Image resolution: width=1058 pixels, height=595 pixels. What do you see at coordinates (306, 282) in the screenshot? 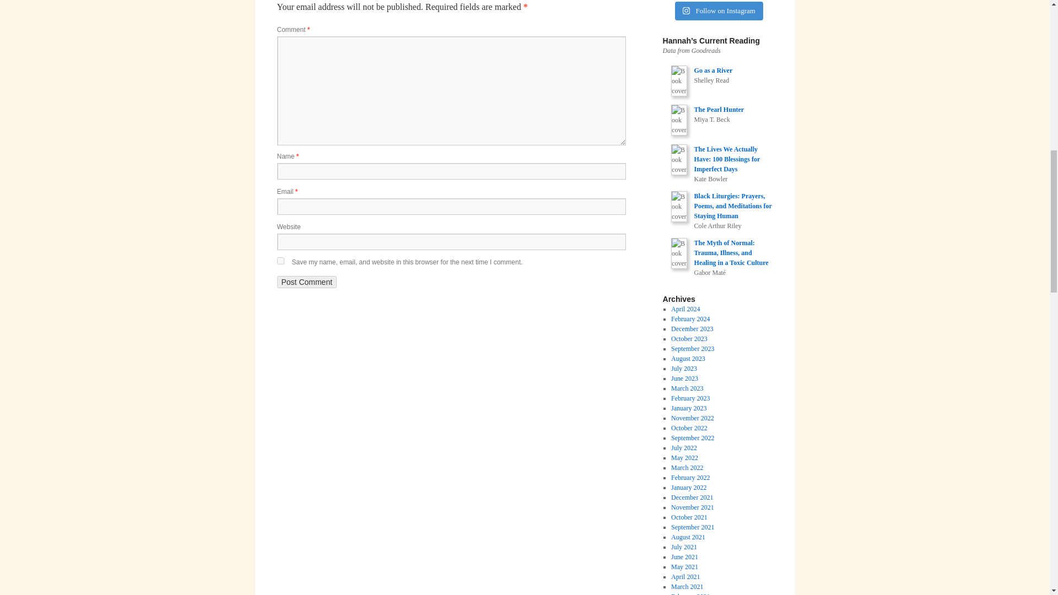
I see `Post Comment` at bounding box center [306, 282].